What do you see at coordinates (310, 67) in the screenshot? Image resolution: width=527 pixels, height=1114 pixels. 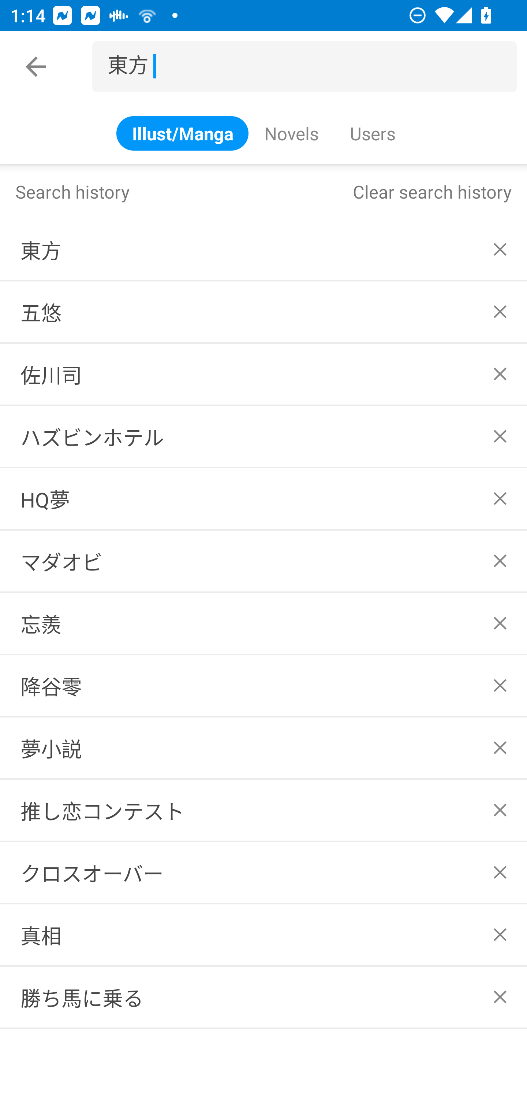 I see `東方 ` at bounding box center [310, 67].